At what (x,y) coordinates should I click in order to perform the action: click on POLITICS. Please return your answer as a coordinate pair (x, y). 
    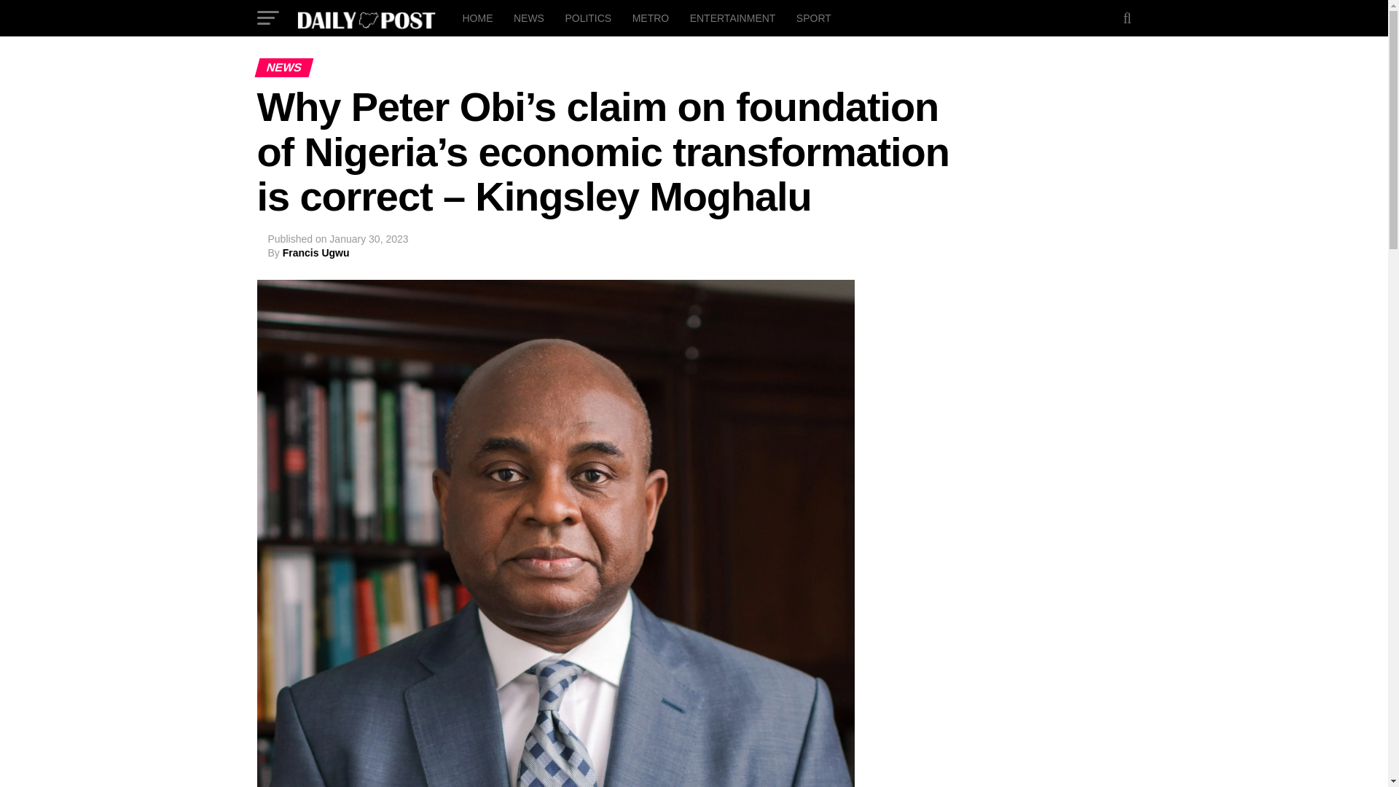
    Looking at the image, I should click on (587, 17).